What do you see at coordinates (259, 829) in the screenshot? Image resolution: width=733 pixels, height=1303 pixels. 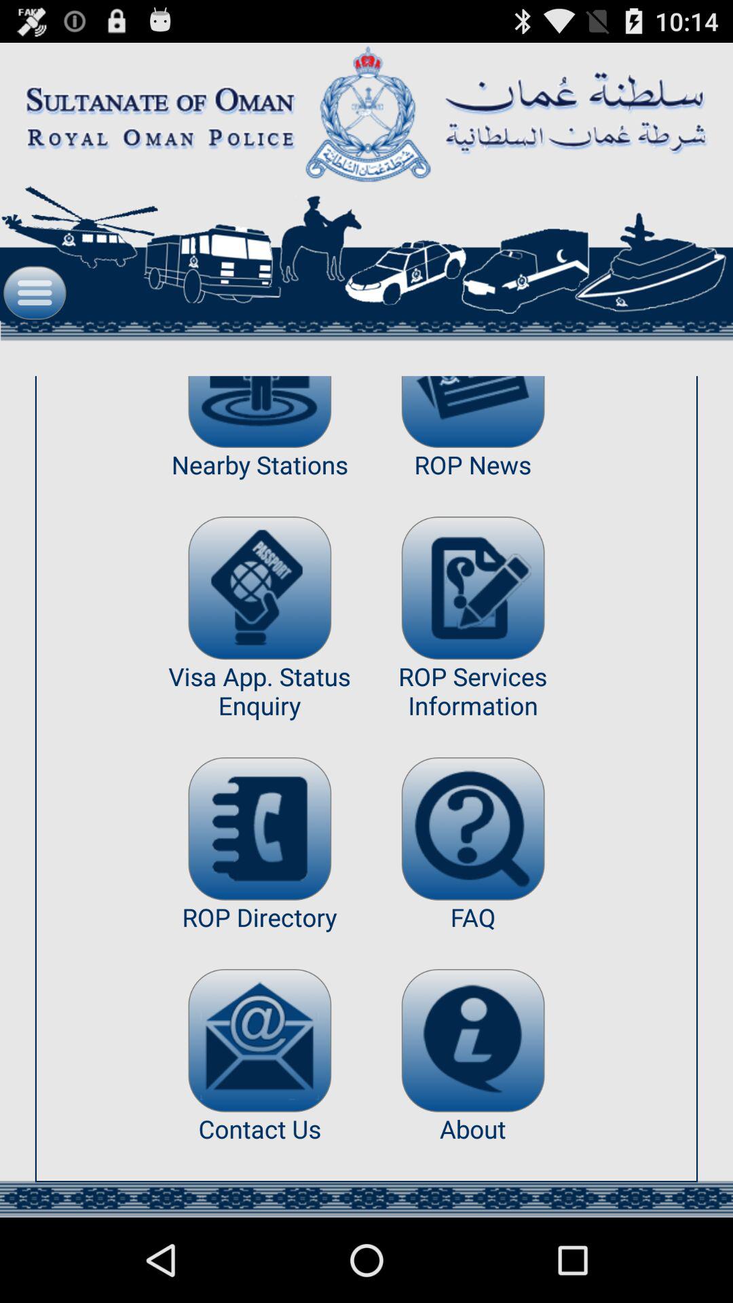 I see `here type the name of the desired contact royal oman police` at bounding box center [259, 829].